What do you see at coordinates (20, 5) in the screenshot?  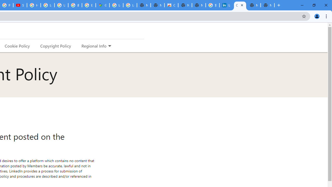 I see `Subscriptions - YouTube` at bounding box center [20, 5].